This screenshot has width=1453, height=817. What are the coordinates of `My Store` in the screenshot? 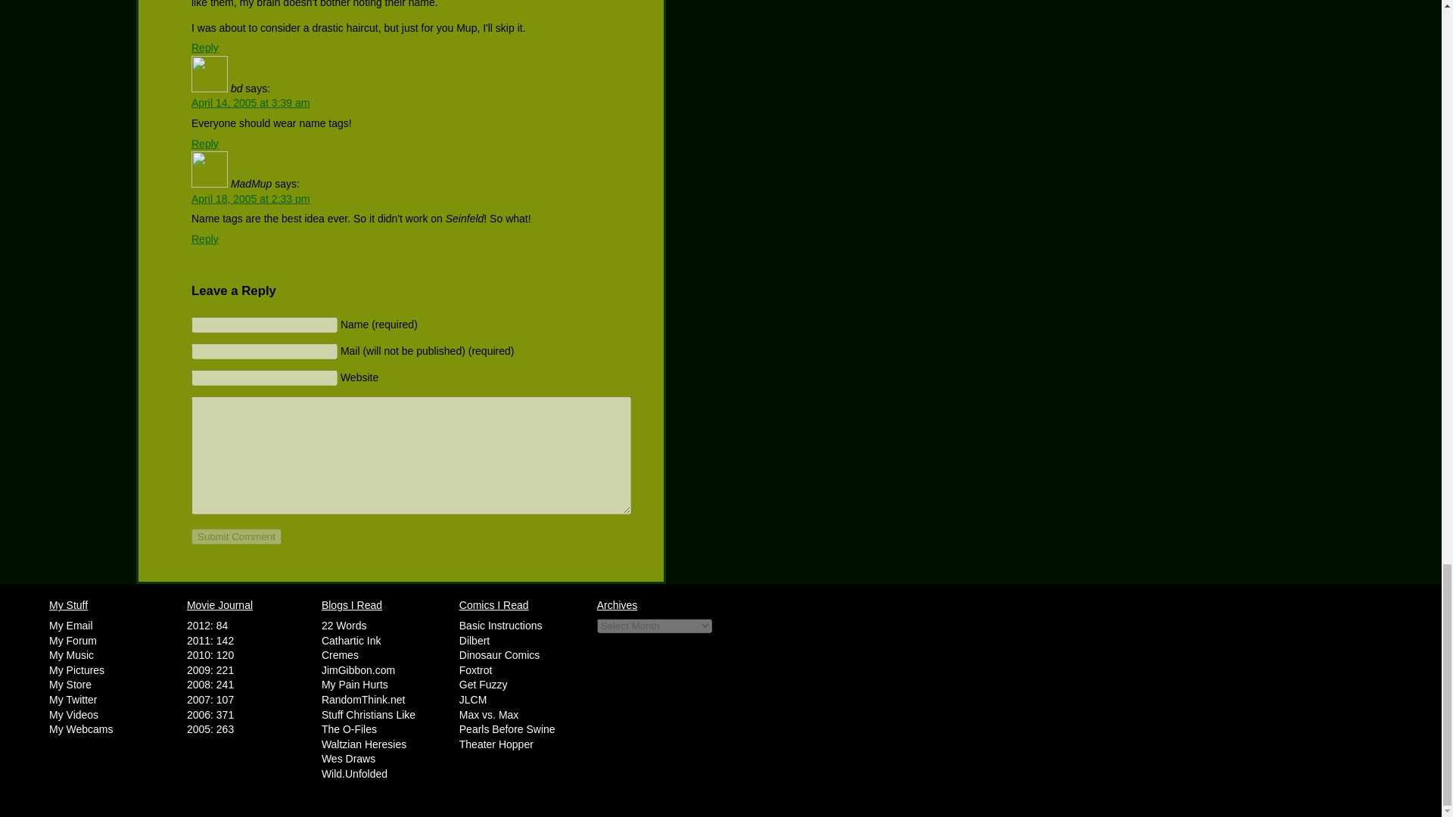 It's located at (70, 684).